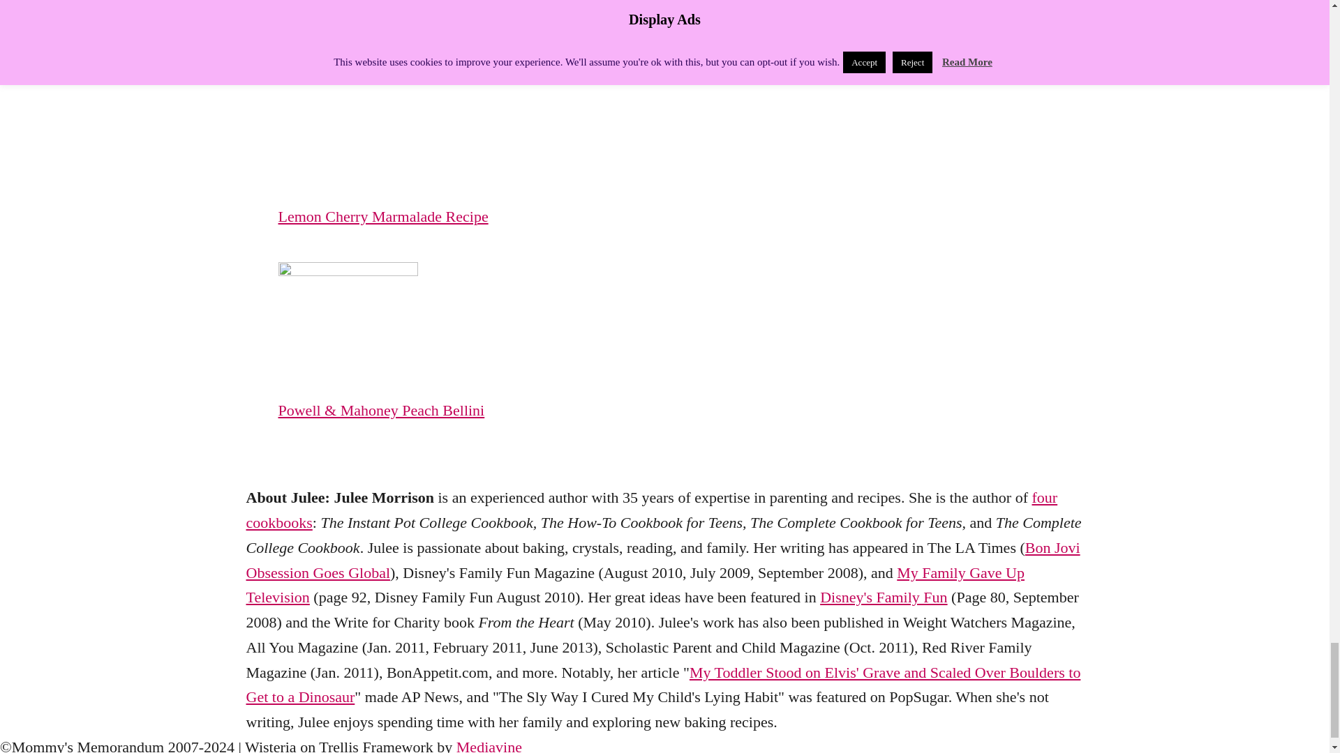 The width and height of the screenshot is (1340, 753). What do you see at coordinates (884, 597) in the screenshot?
I see `Disney's Family Fun` at bounding box center [884, 597].